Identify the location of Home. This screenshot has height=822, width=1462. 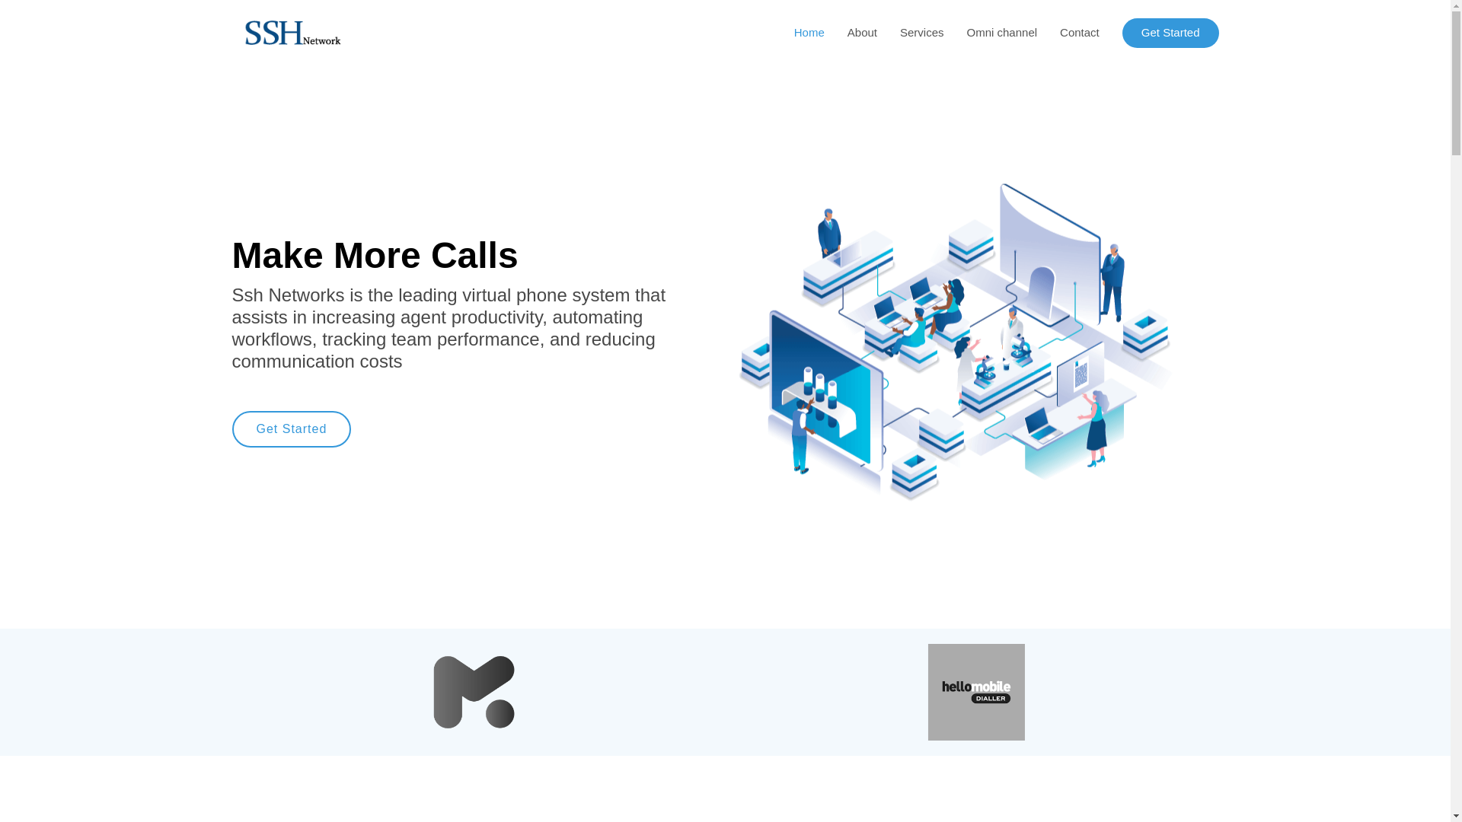
(798, 32).